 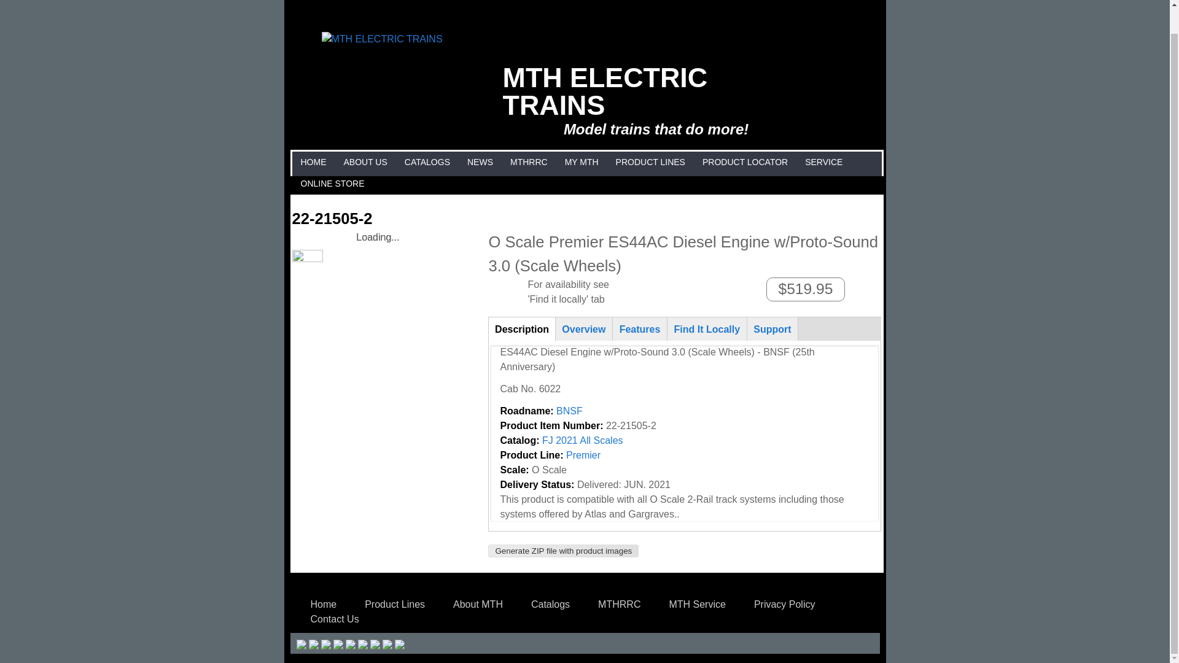 What do you see at coordinates (365, 162) in the screenshot?
I see `ABOUT US` at bounding box center [365, 162].